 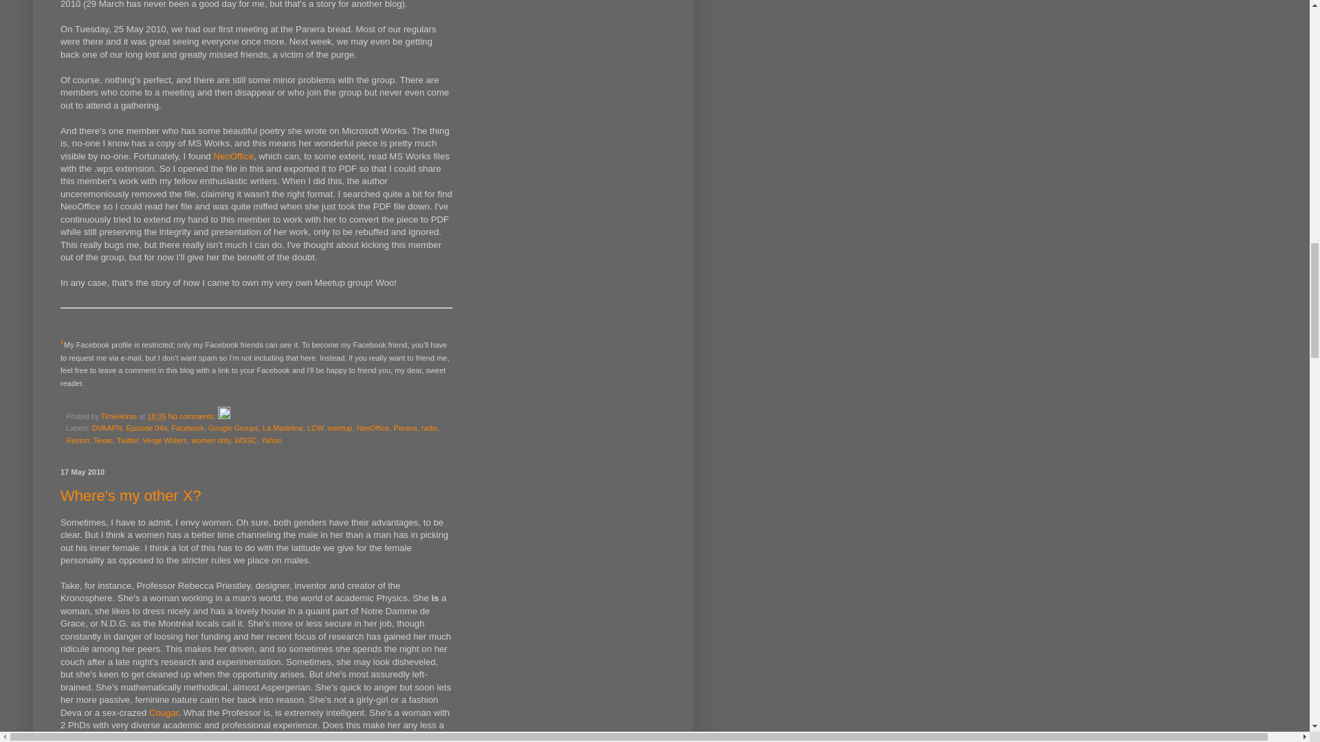 I want to click on La Madeline, so click(x=283, y=427).